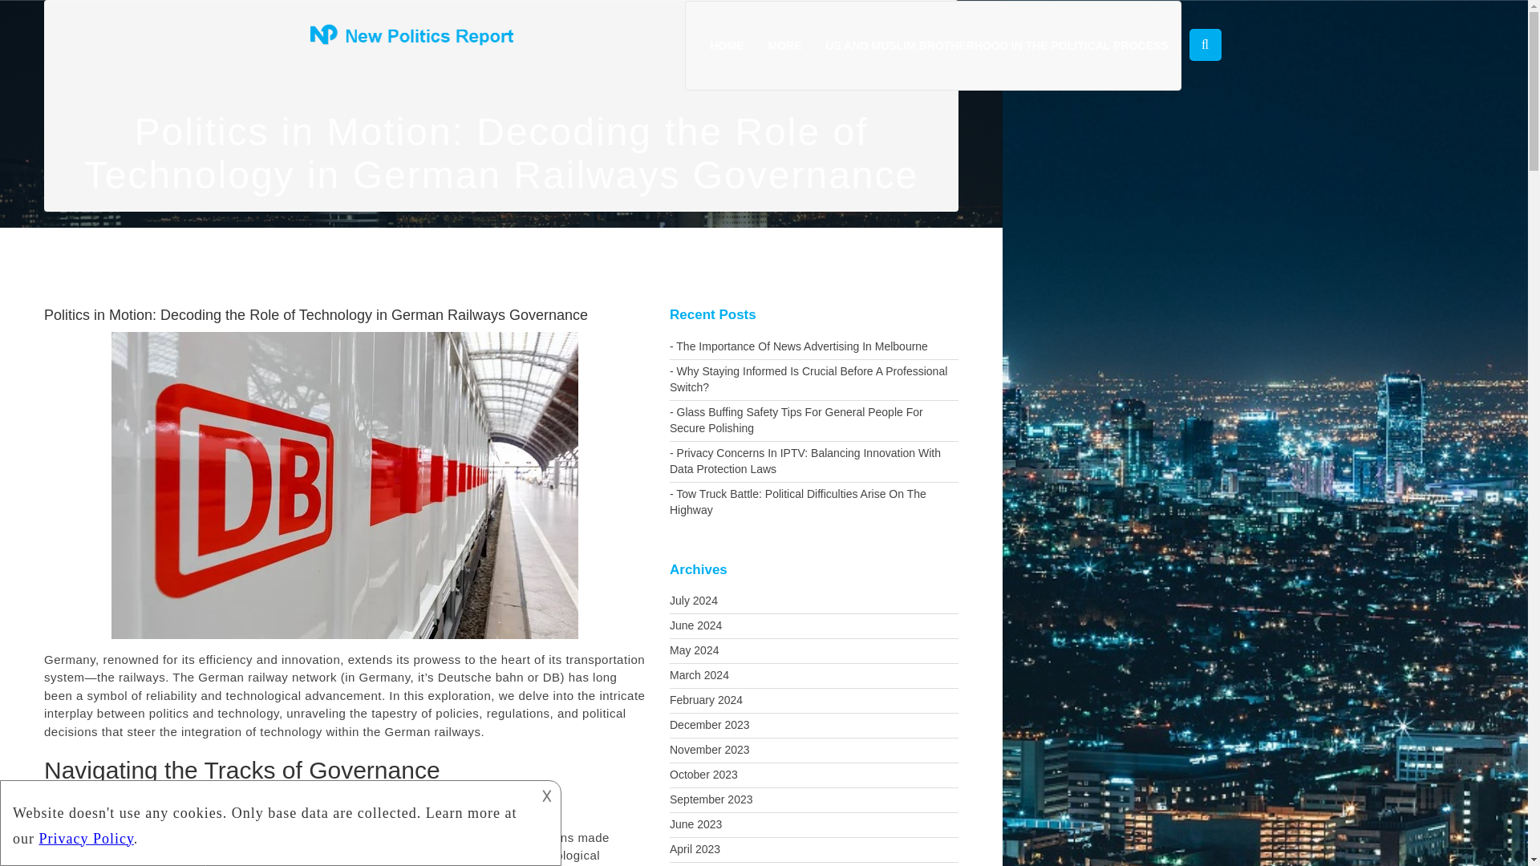 The height and width of the screenshot is (866, 1540). Describe the element at coordinates (813, 625) in the screenshot. I see `June 2024` at that location.